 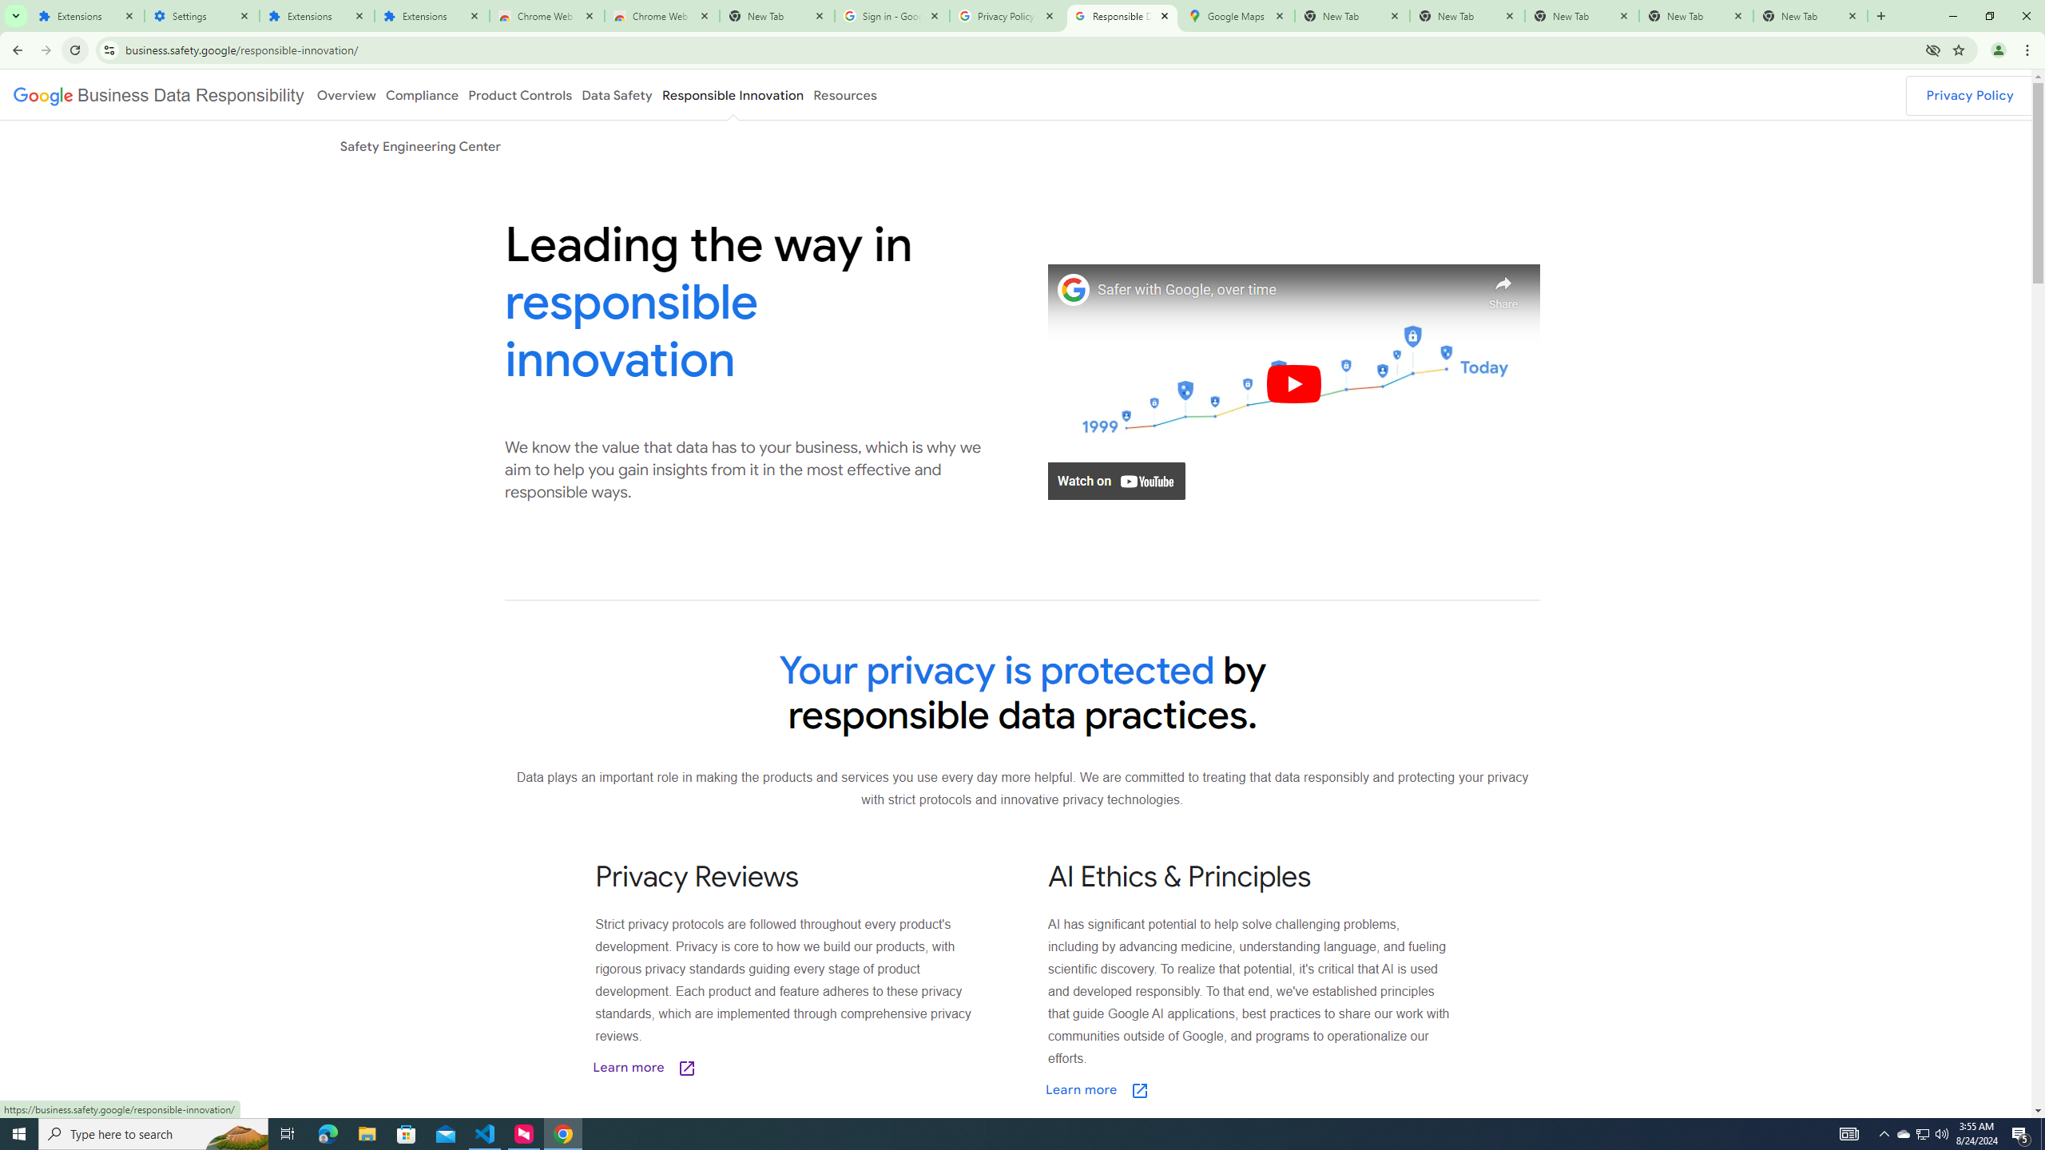 What do you see at coordinates (74, 50) in the screenshot?
I see `Reload` at bounding box center [74, 50].